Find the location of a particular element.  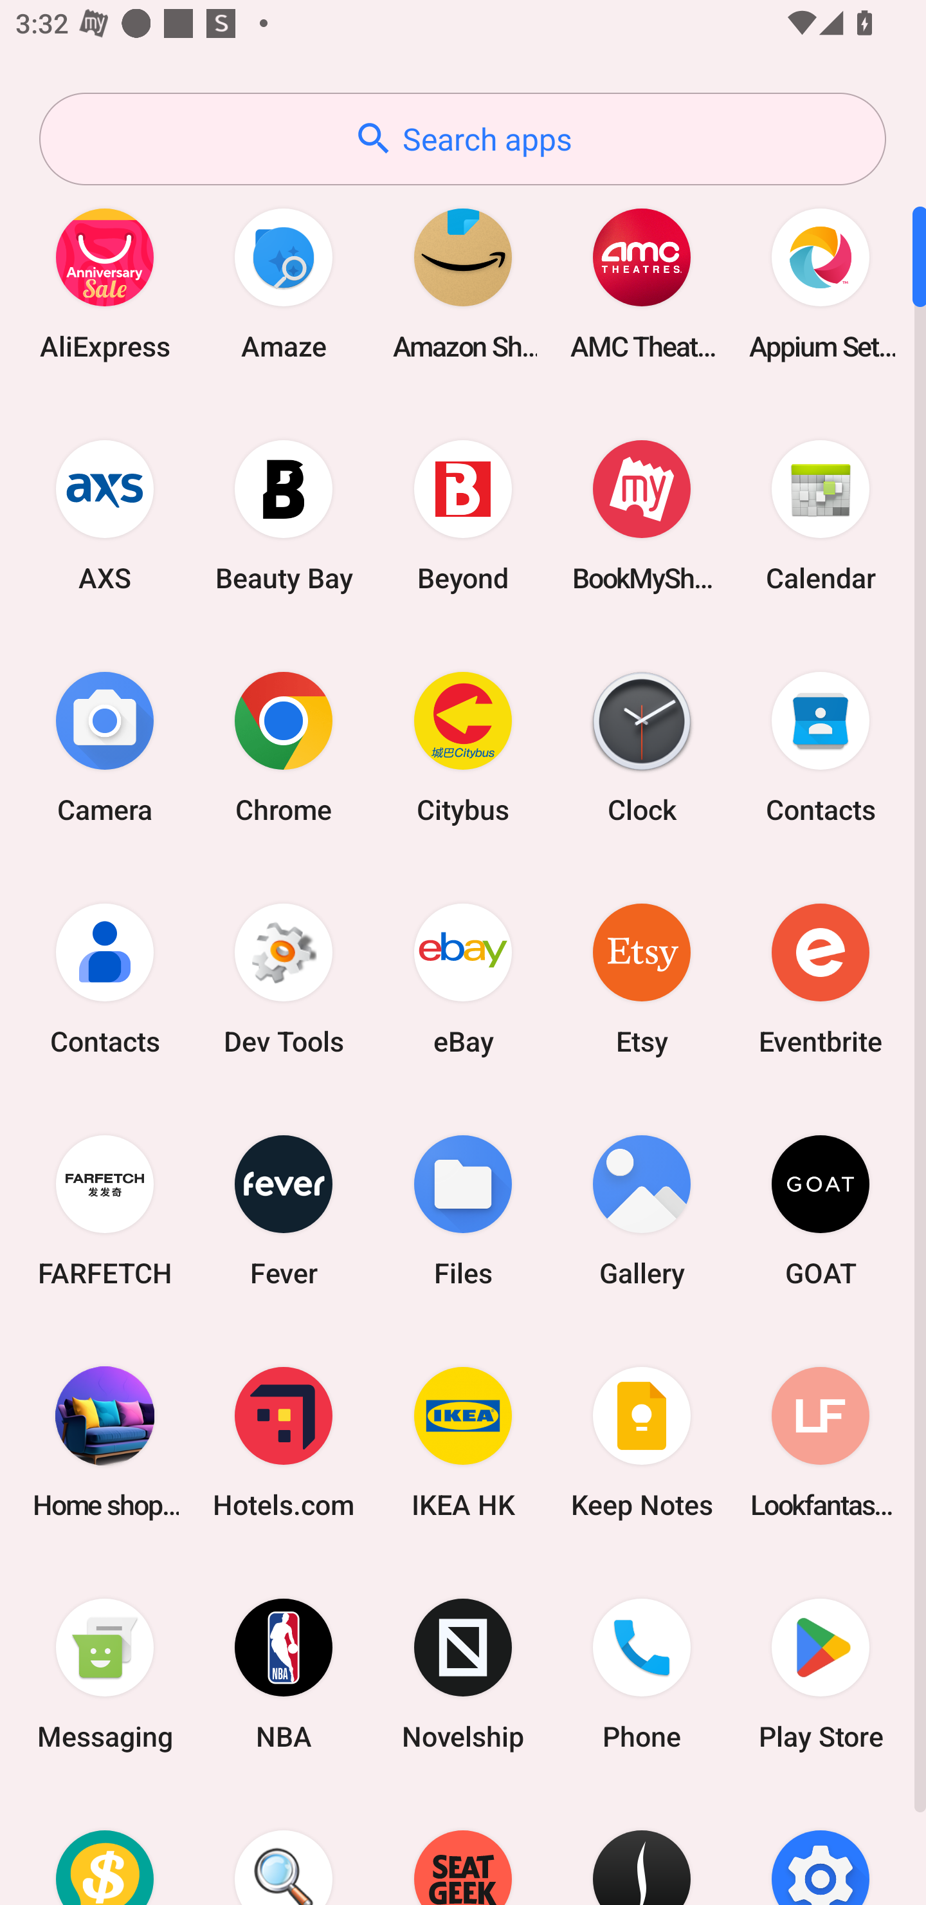

  Search apps is located at coordinates (462, 139).